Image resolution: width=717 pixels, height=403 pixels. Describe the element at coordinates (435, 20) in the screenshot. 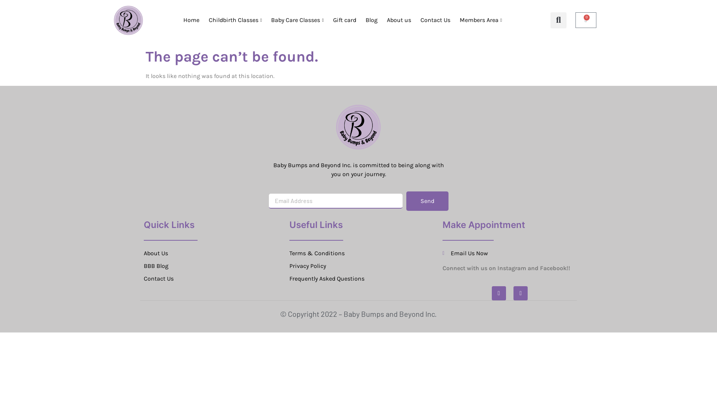

I see `Contact Us` at that location.